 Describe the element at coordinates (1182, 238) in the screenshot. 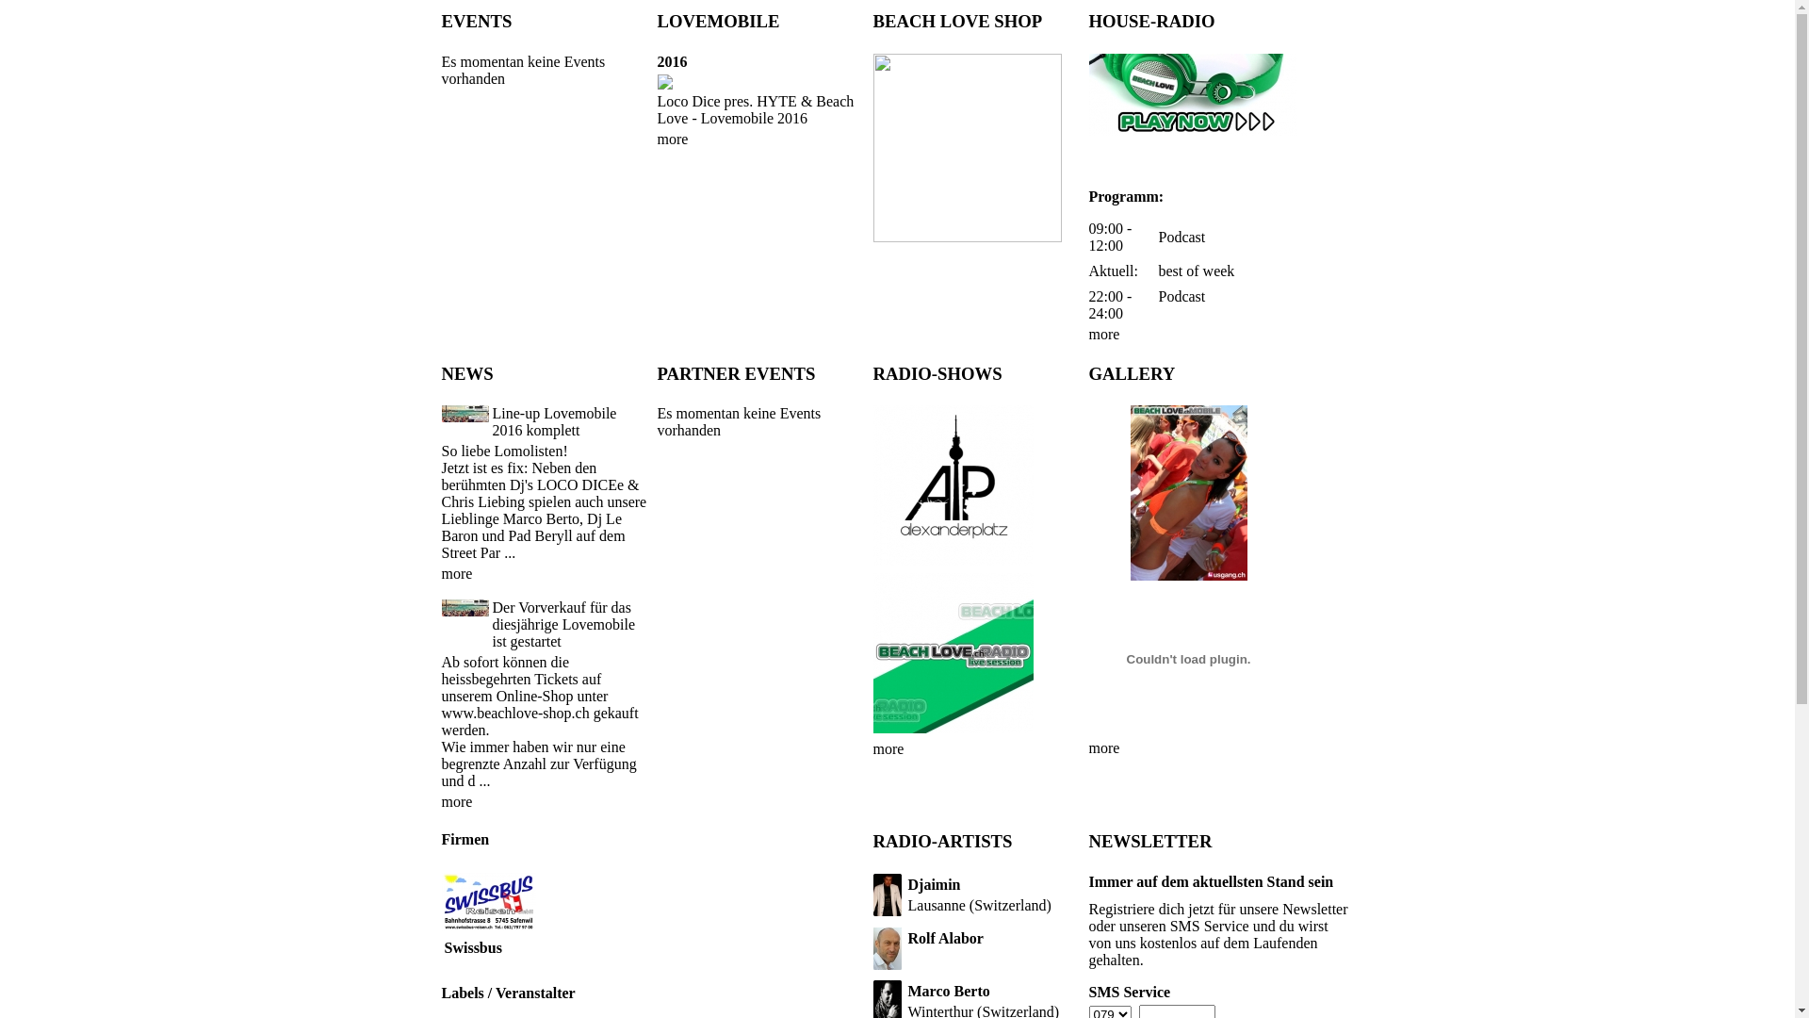

I see `Podcast` at that location.